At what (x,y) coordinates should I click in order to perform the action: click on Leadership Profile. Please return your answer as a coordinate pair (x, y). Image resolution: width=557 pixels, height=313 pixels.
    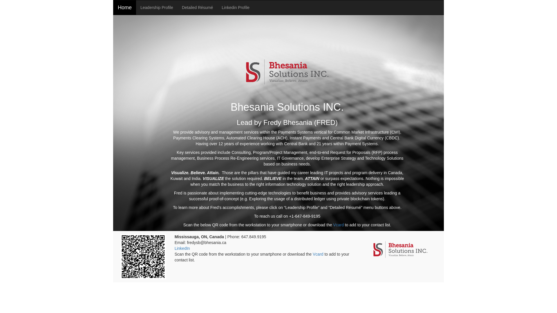
    Looking at the image, I should click on (157, 8).